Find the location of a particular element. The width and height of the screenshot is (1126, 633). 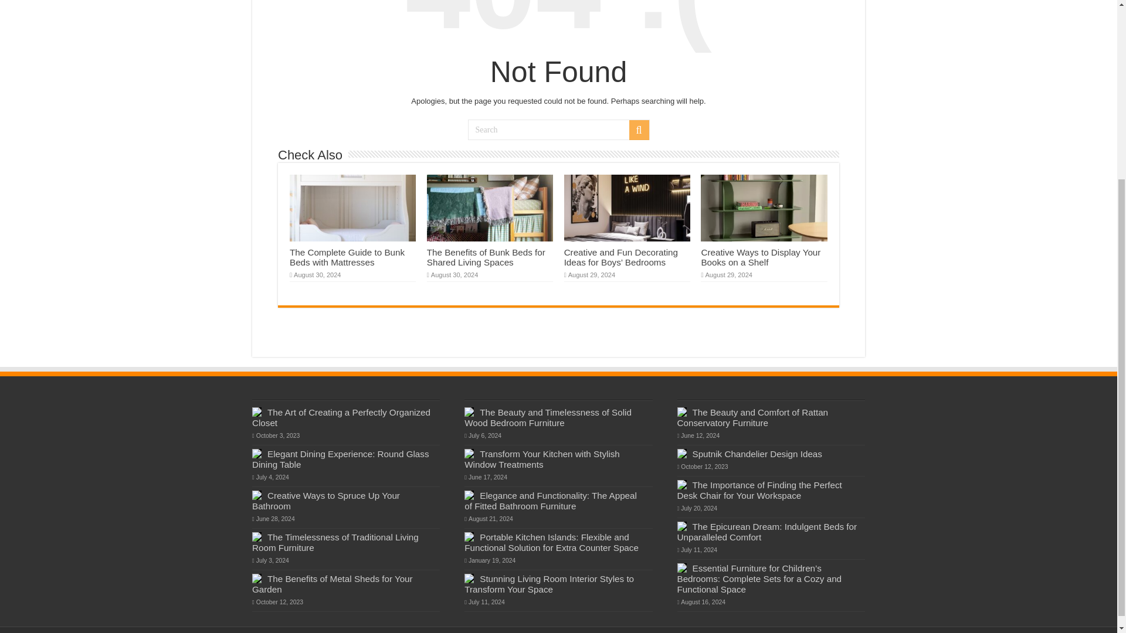

The Art of Creating a Perfectly Organized Closet is located at coordinates (341, 417).